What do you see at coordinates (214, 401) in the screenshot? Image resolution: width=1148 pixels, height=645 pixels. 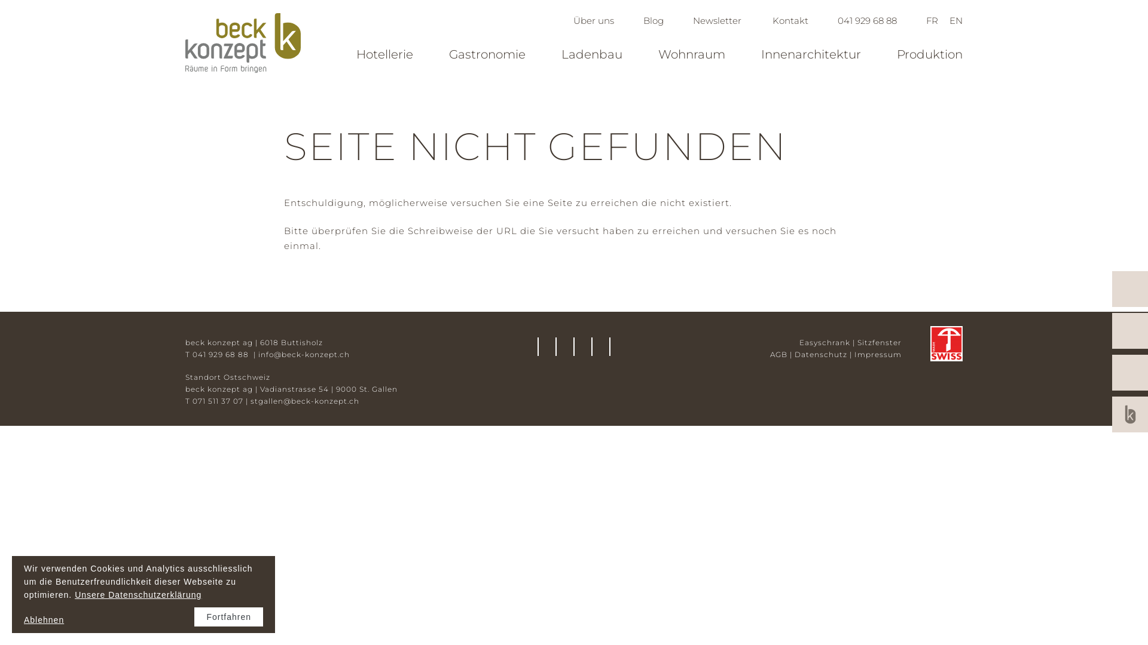 I see `T 071 511 37 07` at bounding box center [214, 401].